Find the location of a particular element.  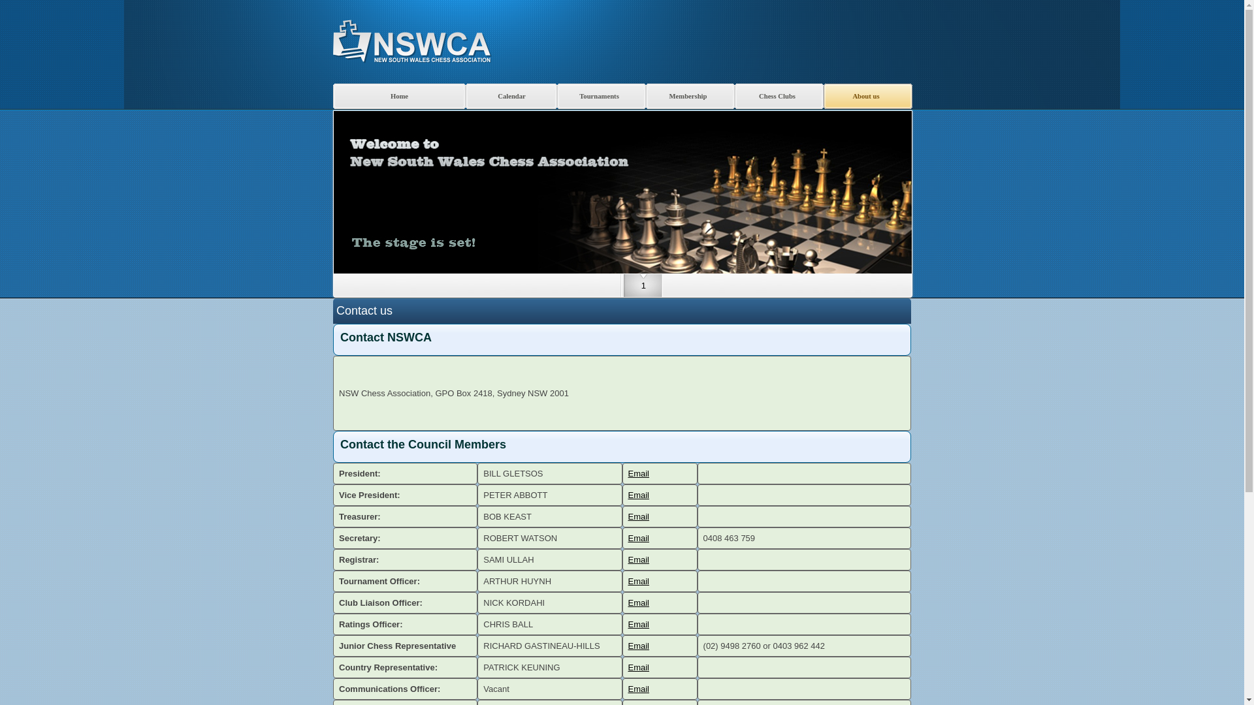

About us is located at coordinates (868, 97).